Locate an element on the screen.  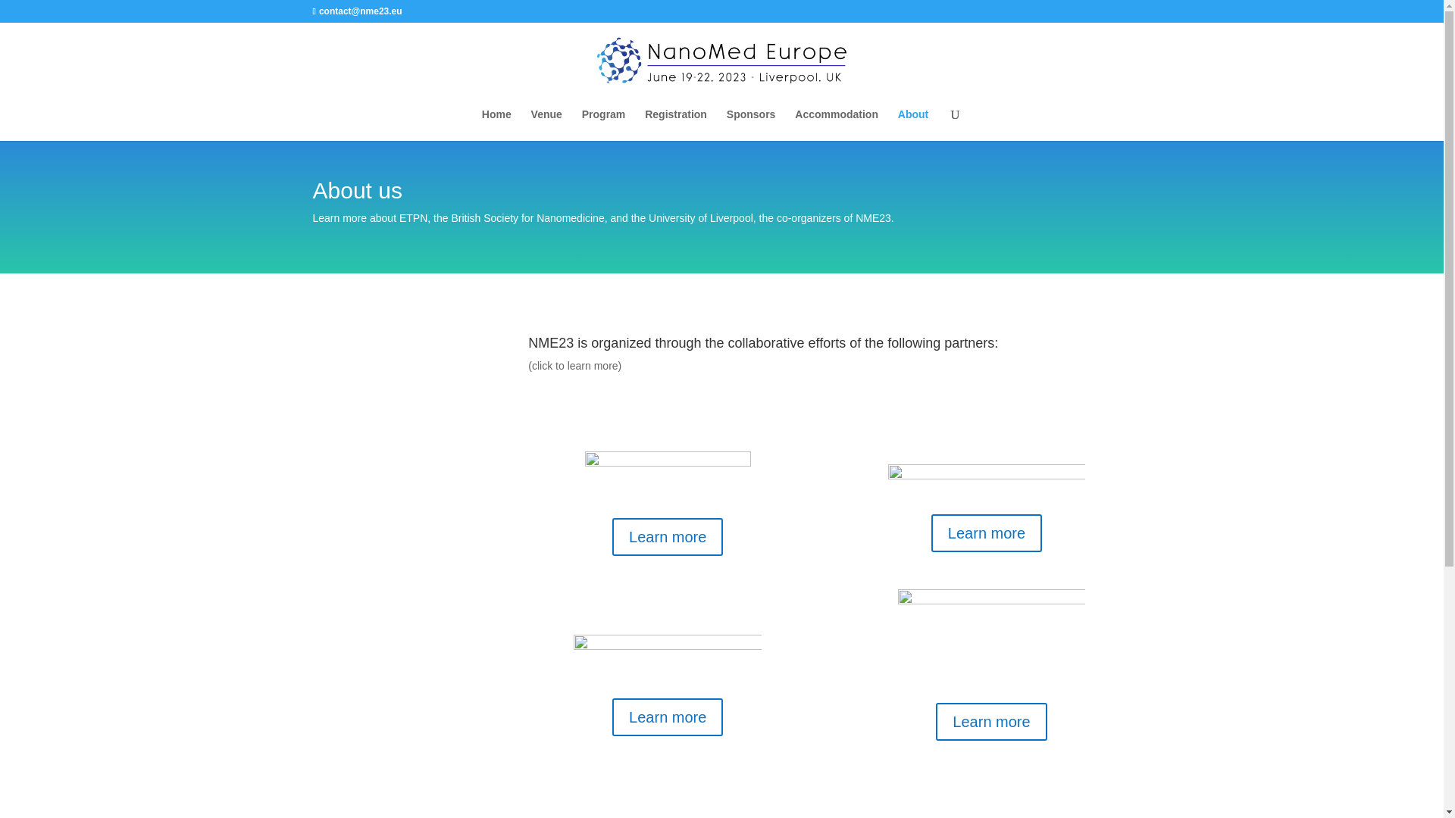
Home is located at coordinates (496, 124).